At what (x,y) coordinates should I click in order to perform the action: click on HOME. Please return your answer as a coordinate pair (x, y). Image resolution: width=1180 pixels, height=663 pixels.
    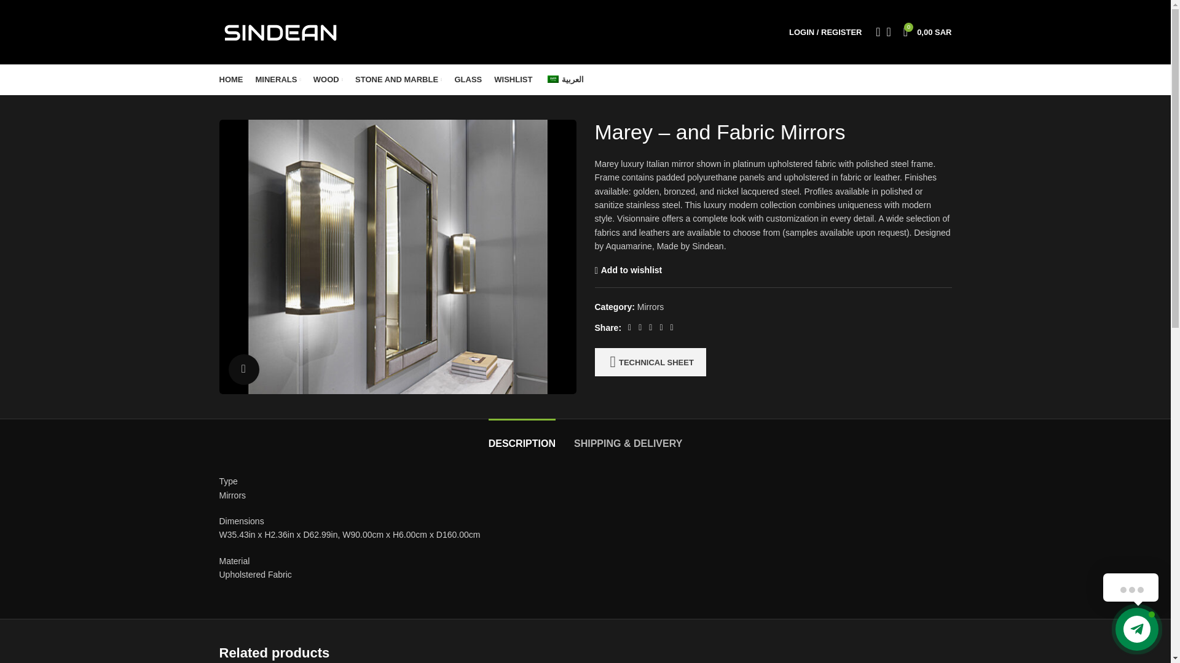
    Looking at the image, I should click on (230, 80).